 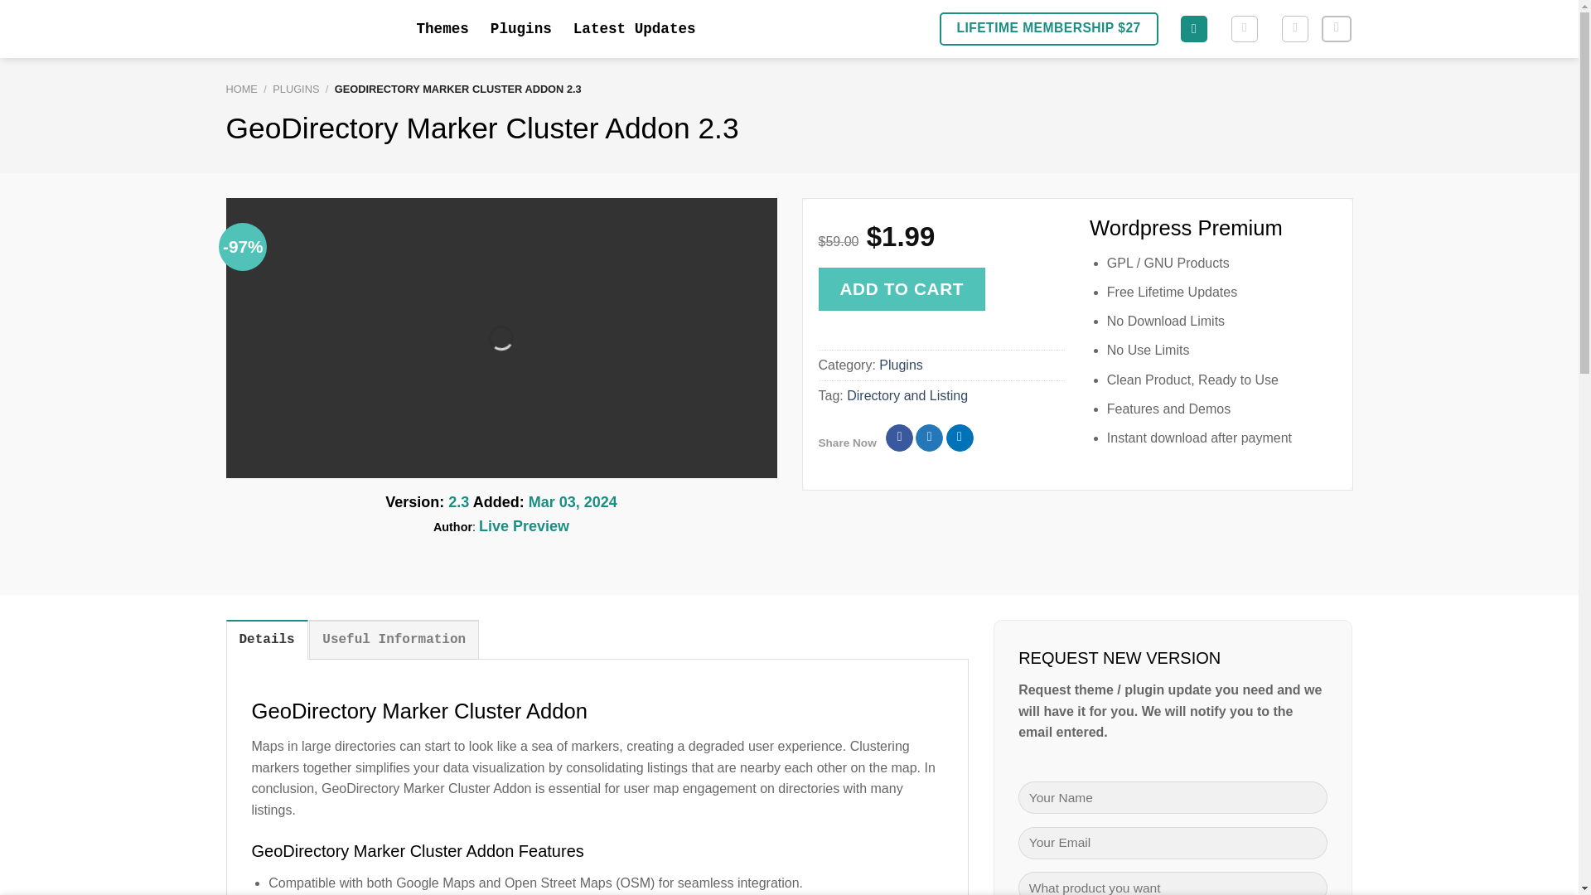 I want to click on Details, so click(x=266, y=640).